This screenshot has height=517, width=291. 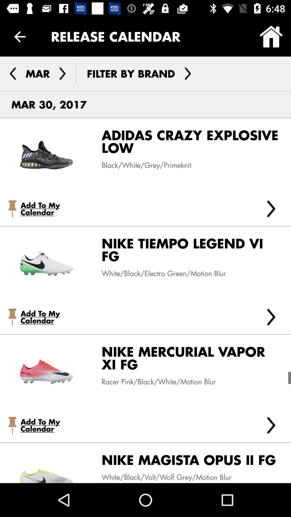 I want to click on swipe until the nike mercurial vapor item, so click(x=186, y=360).